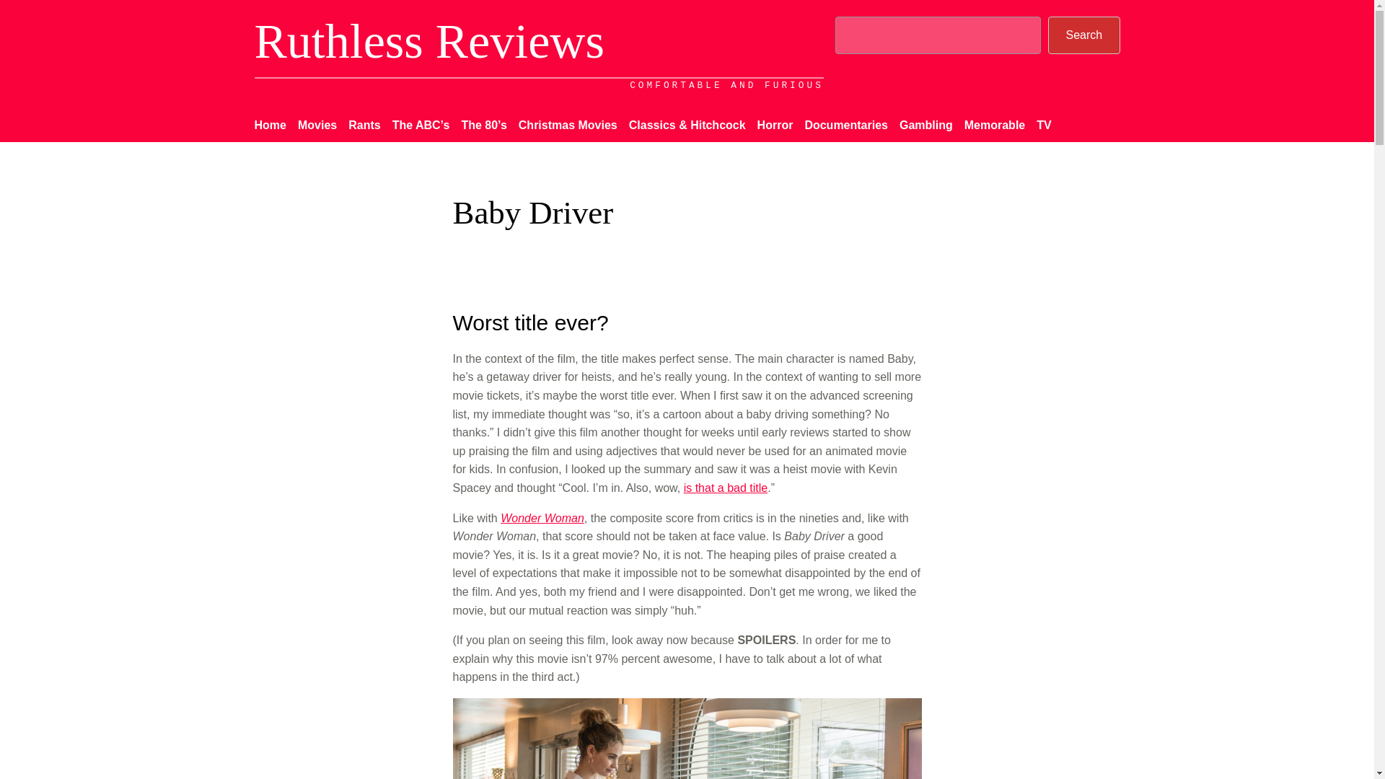  Describe the element at coordinates (364, 125) in the screenshot. I see `Rants` at that location.